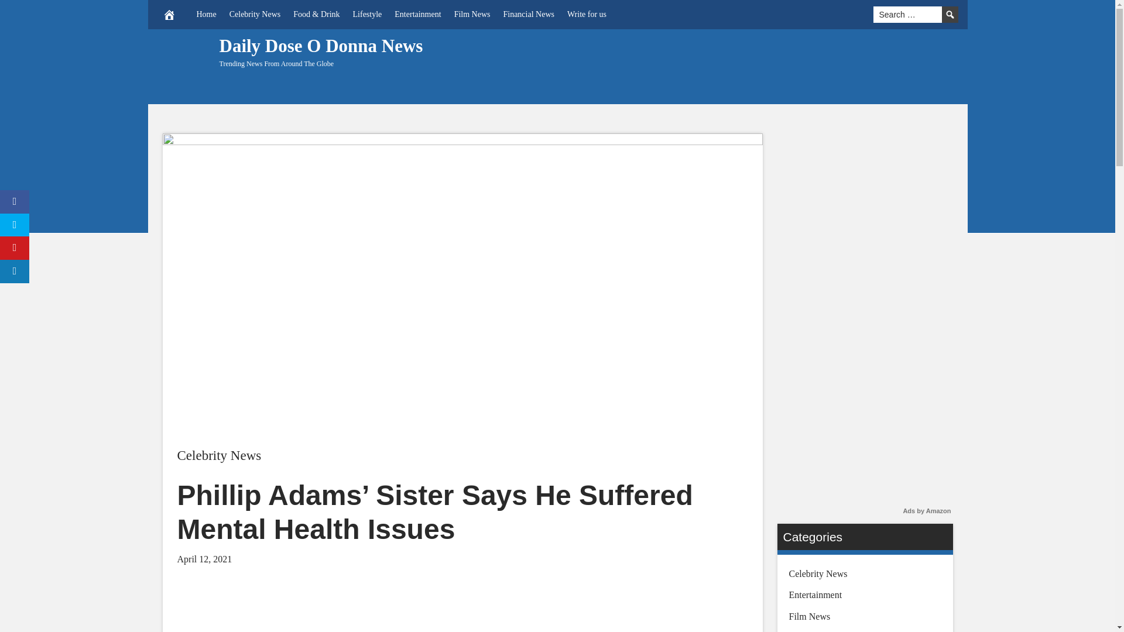  Describe the element at coordinates (321, 46) in the screenshot. I see `Daily Dose O Donna News` at that location.